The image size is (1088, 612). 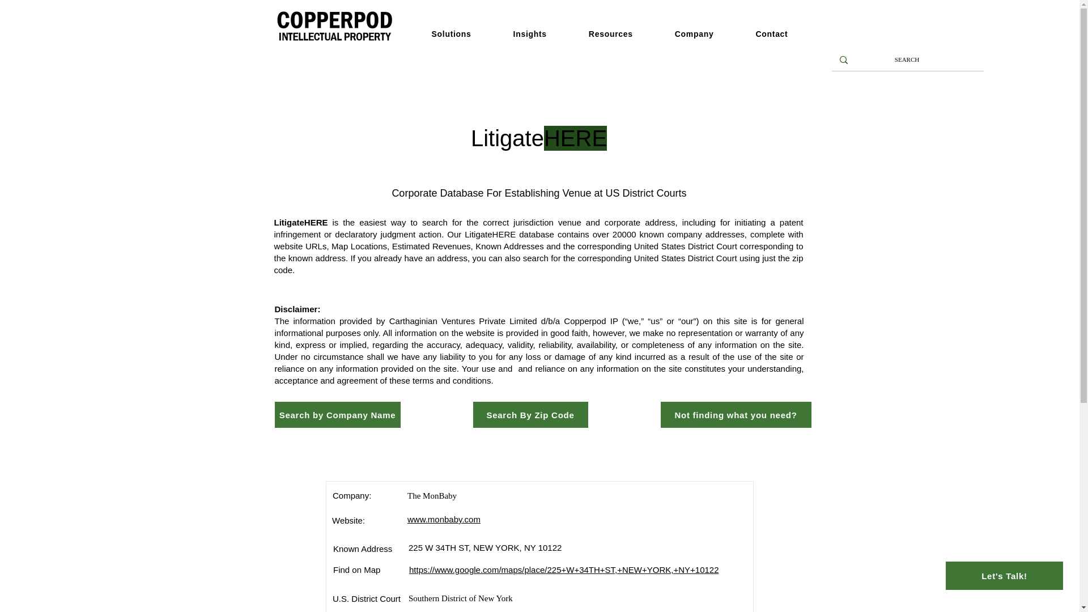 What do you see at coordinates (539, 34) in the screenshot?
I see `Insights` at bounding box center [539, 34].